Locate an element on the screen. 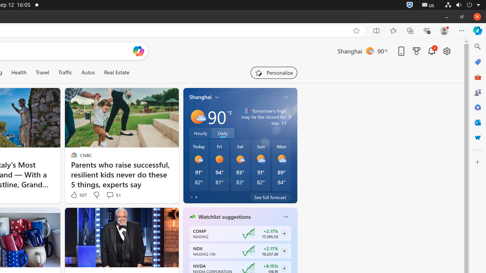 The width and height of the screenshot is (486, 273). Weather forecast Sun High temperature 91° Low temperature 82° is located at coordinates (261, 165).